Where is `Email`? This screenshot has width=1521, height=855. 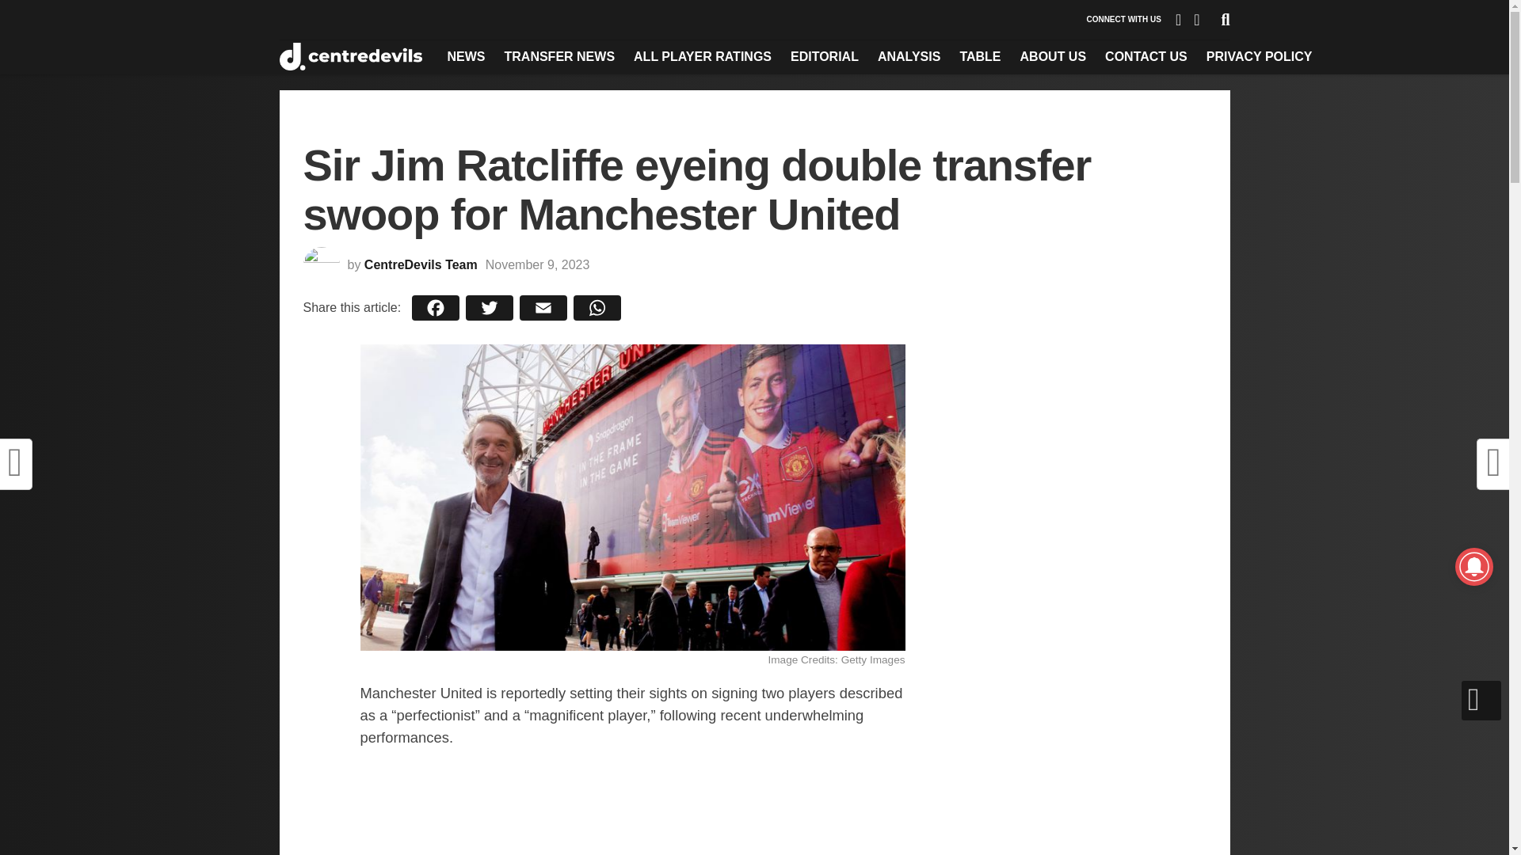
Email is located at coordinates (543, 307).